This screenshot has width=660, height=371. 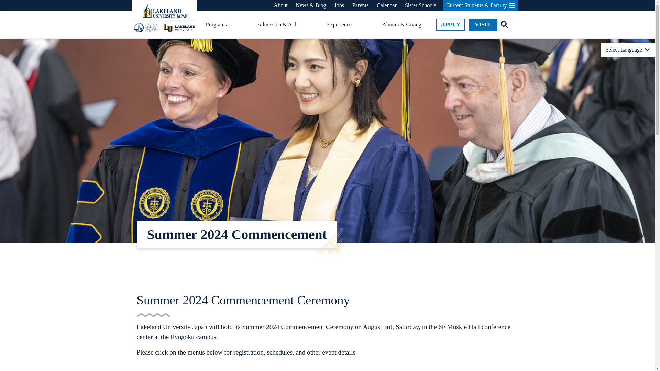 What do you see at coordinates (386, 5) in the screenshot?
I see `Calendar` at bounding box center [386, 5].